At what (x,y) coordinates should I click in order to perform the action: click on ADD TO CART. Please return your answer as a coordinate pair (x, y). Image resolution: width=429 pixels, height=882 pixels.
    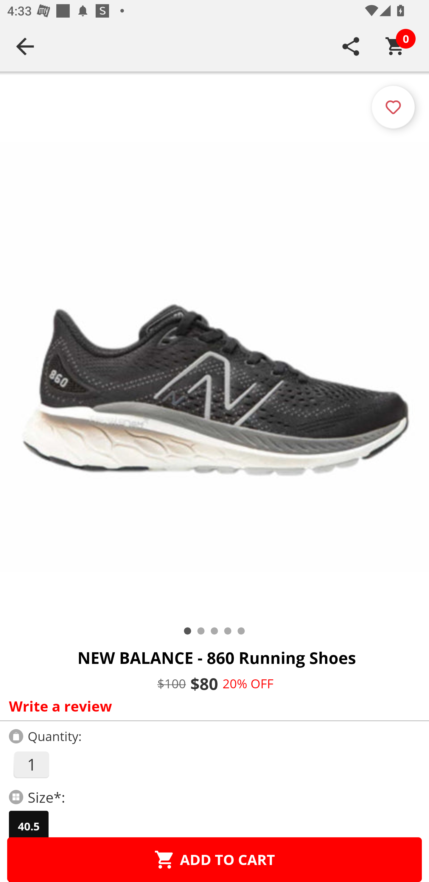
    Looking at the image, I should click on (214, 859).